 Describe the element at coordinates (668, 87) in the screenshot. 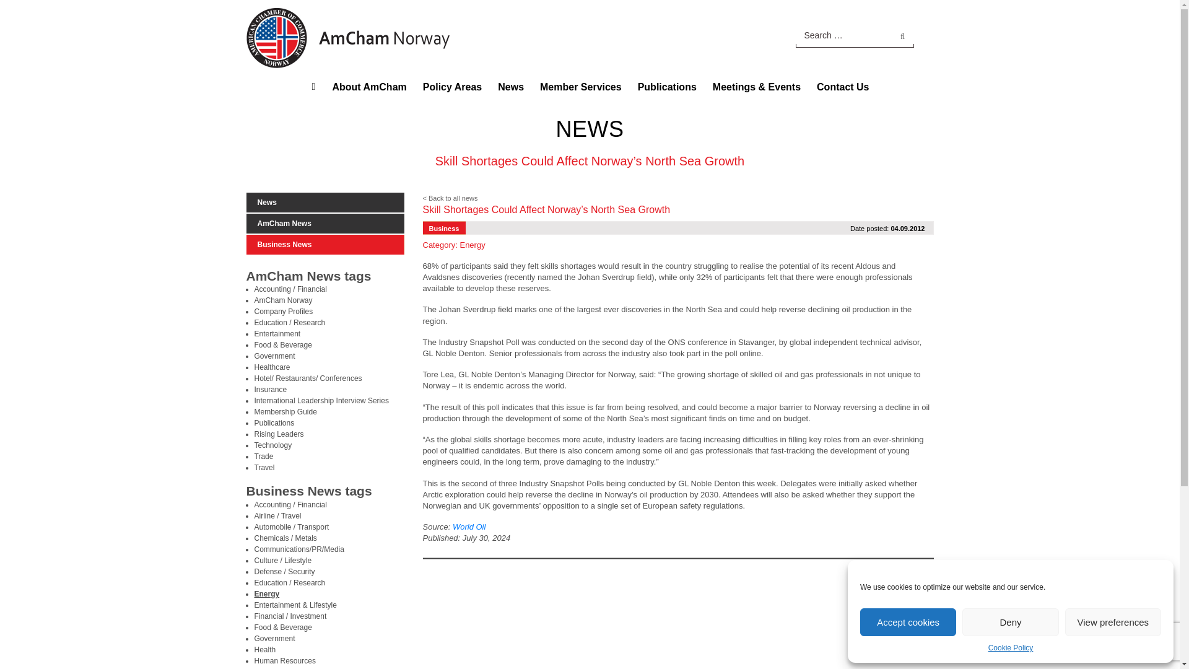

I see `Publications` at that location.